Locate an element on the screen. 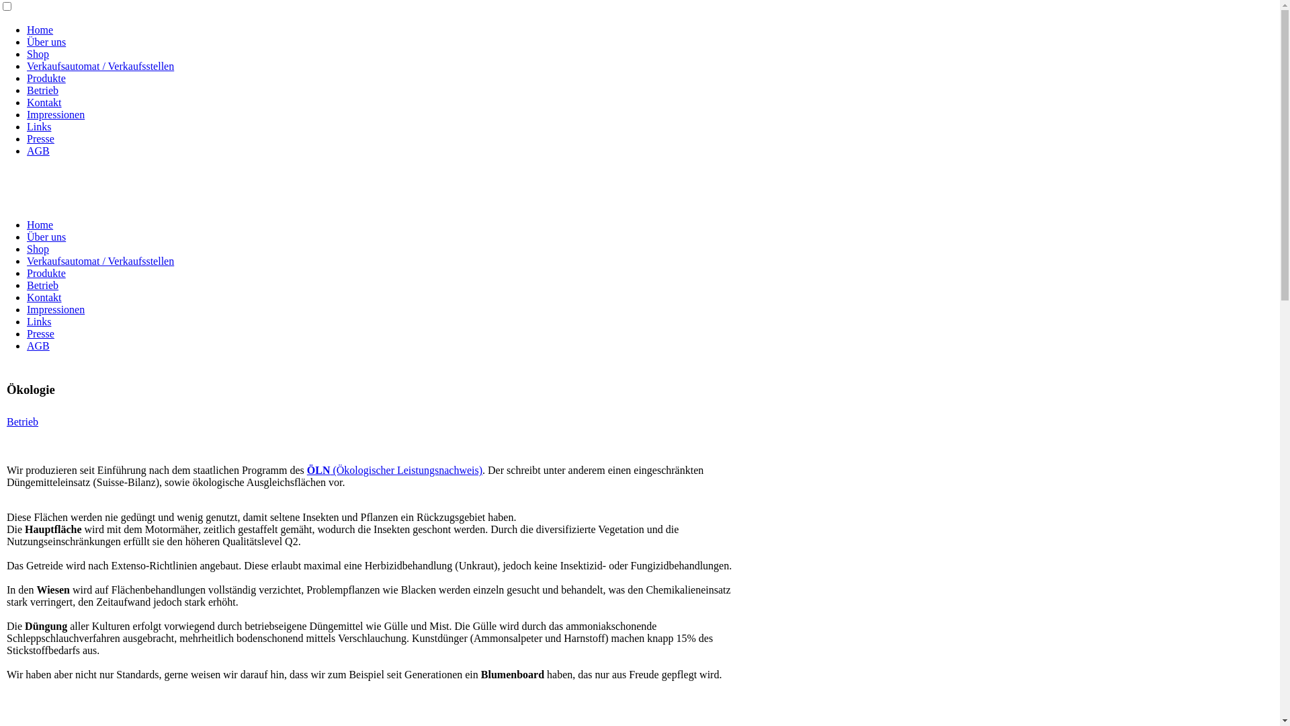 The width and height of the screenshot is (1290, 726). Links is located at coordinates (39, 321).